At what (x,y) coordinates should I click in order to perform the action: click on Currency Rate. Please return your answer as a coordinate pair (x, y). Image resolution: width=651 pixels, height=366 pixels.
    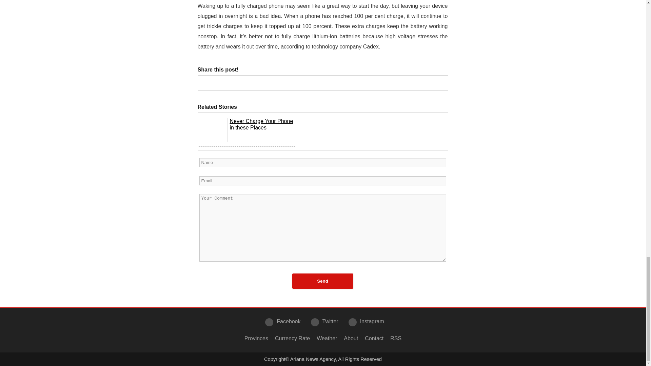
    Looking at the image, I should click on (292, 338).